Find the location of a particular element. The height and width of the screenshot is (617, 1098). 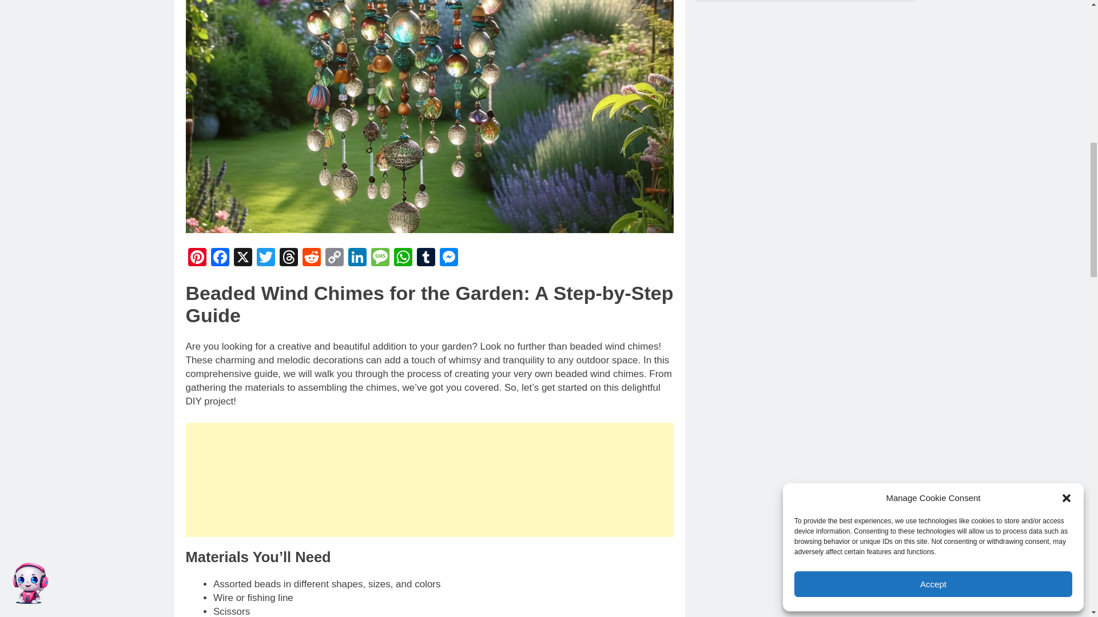

Message is located at coordinates (379, 258).